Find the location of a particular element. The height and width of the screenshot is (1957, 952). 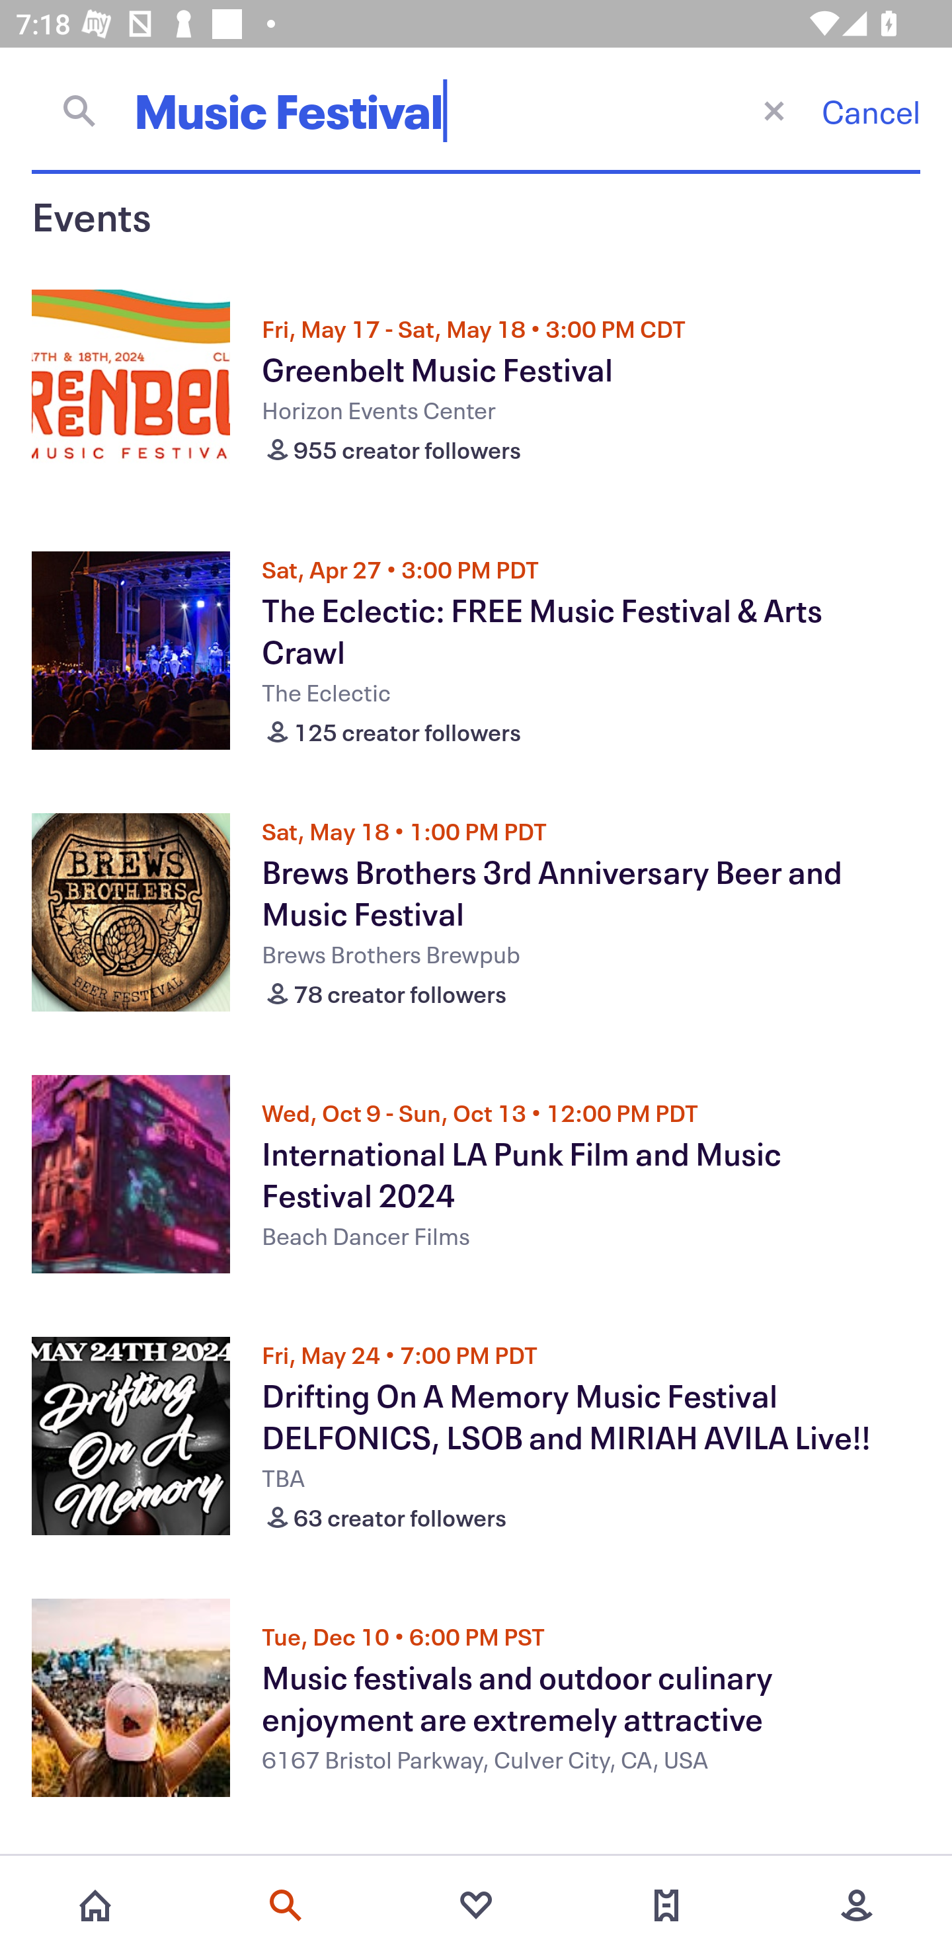

Tickets is located at coordinates (666, 1905).